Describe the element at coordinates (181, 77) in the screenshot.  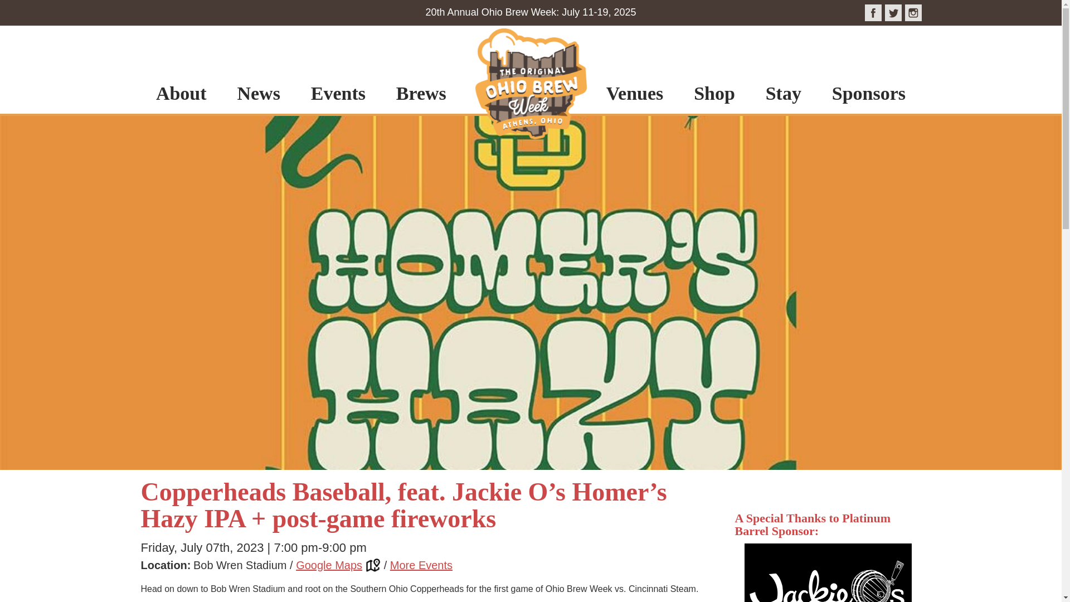
I see `About` at that location.